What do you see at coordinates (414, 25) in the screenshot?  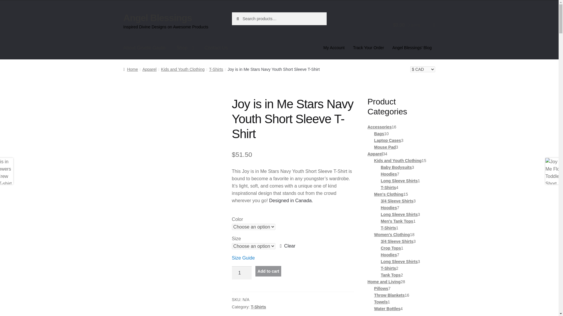 I see `View your shopping cart` at bounding box center [414, 25].